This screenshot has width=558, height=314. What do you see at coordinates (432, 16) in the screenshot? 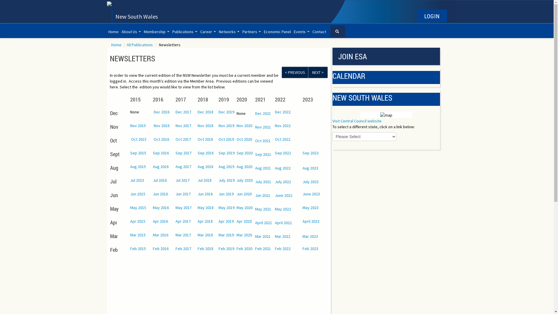
I see `LOGIN` at bounding box center [432, 16].